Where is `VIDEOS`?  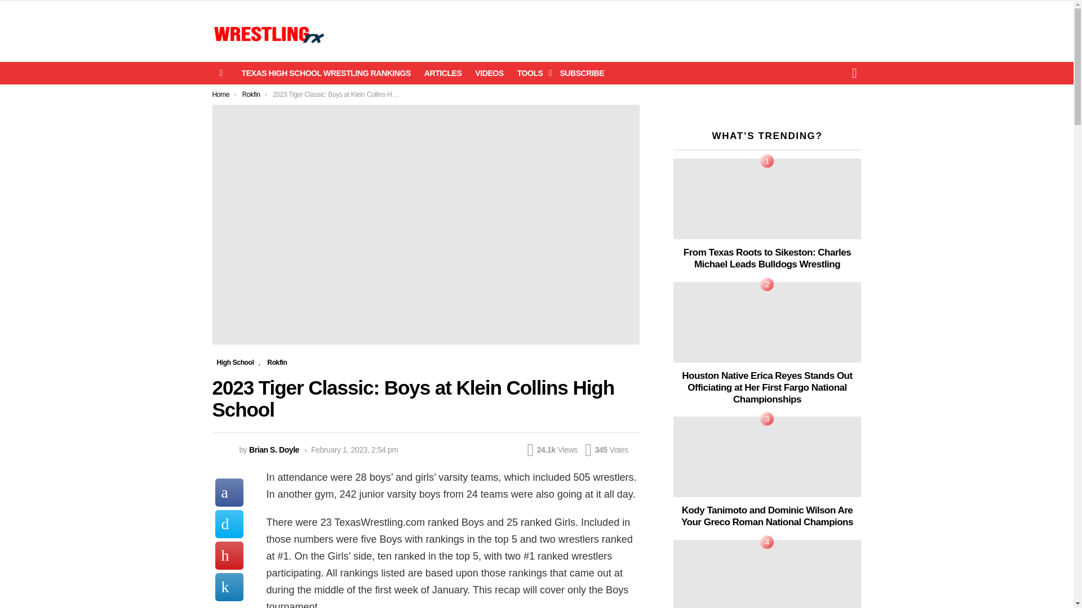
VIDEOS is located at coordinates (489, 73).